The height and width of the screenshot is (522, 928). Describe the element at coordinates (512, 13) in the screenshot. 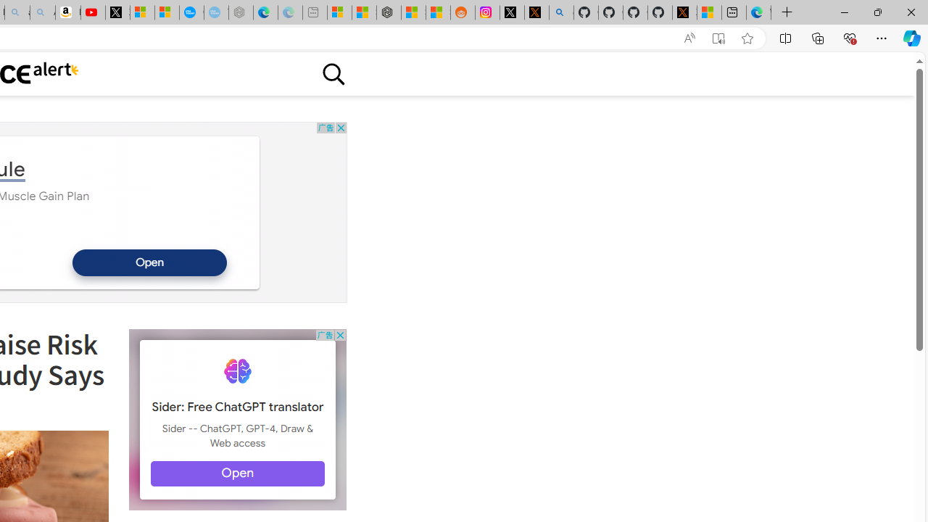

I see `Log in to X / X` at that location.